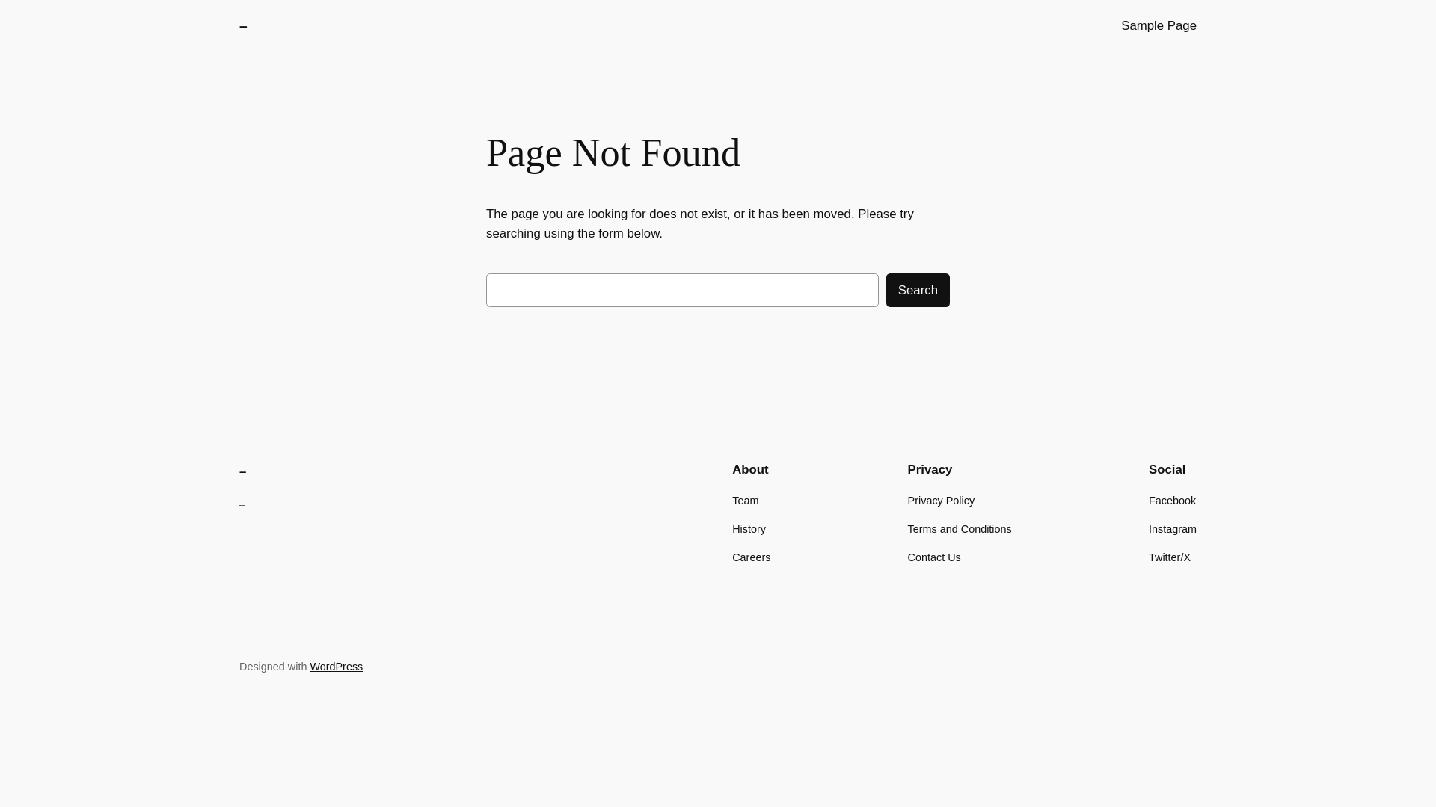 The width and height of the screenshot is (1436, 807). What do you see at coordinates (918, 290) in the screenshot?
I see `Search` at bounding box center [918, 290].